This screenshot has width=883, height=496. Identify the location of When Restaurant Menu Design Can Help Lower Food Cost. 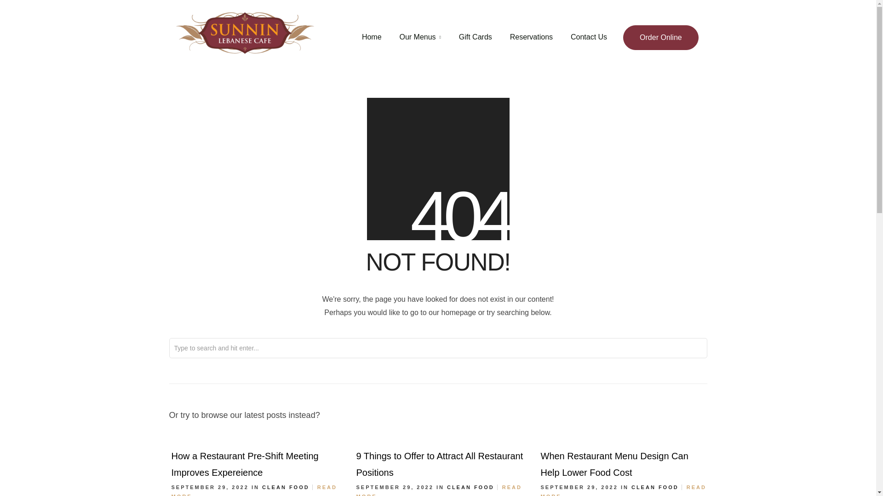
(614, 464).